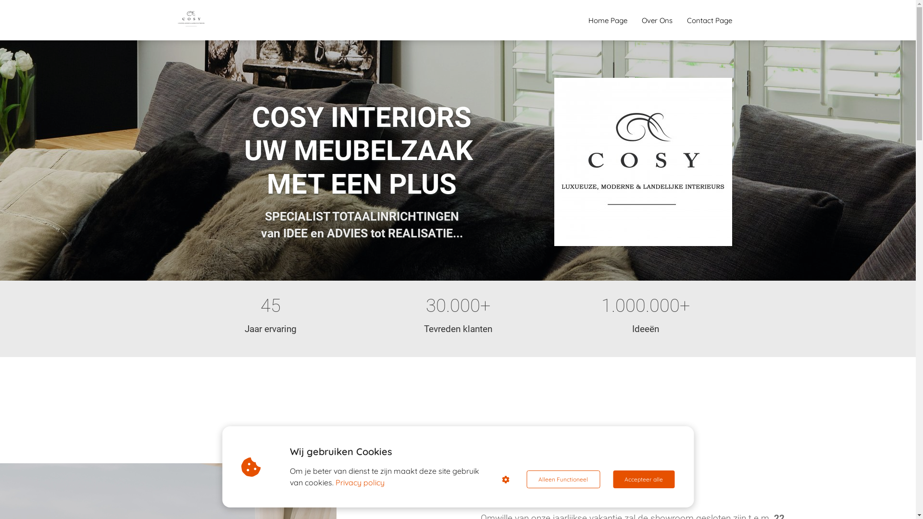  What do you see at coordinates (360, 482) in the screenshot?
I see `Privacy policy` at bounding box center [360, 482].